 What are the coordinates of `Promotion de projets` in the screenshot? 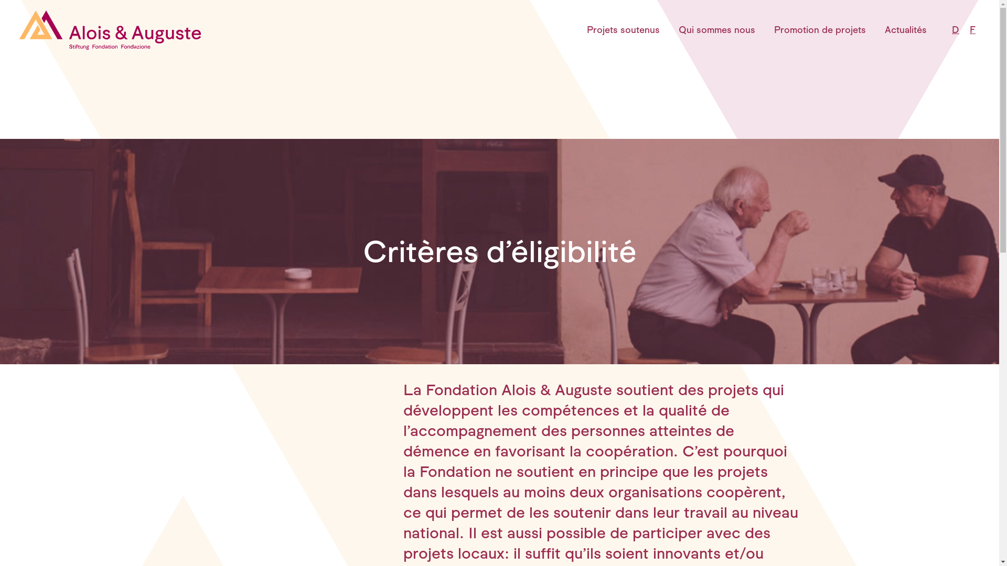 It's located at (820, 30).